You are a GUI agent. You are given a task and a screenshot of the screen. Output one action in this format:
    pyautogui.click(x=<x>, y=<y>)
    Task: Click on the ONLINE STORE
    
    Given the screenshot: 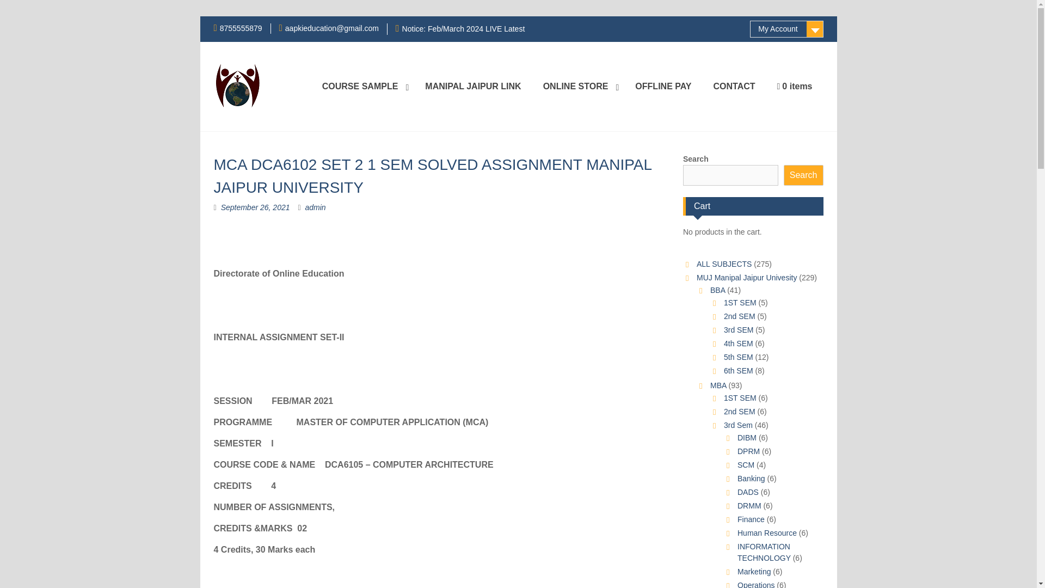 What is the action you would take?
    pyautogui.click(x=578, y=87)
    